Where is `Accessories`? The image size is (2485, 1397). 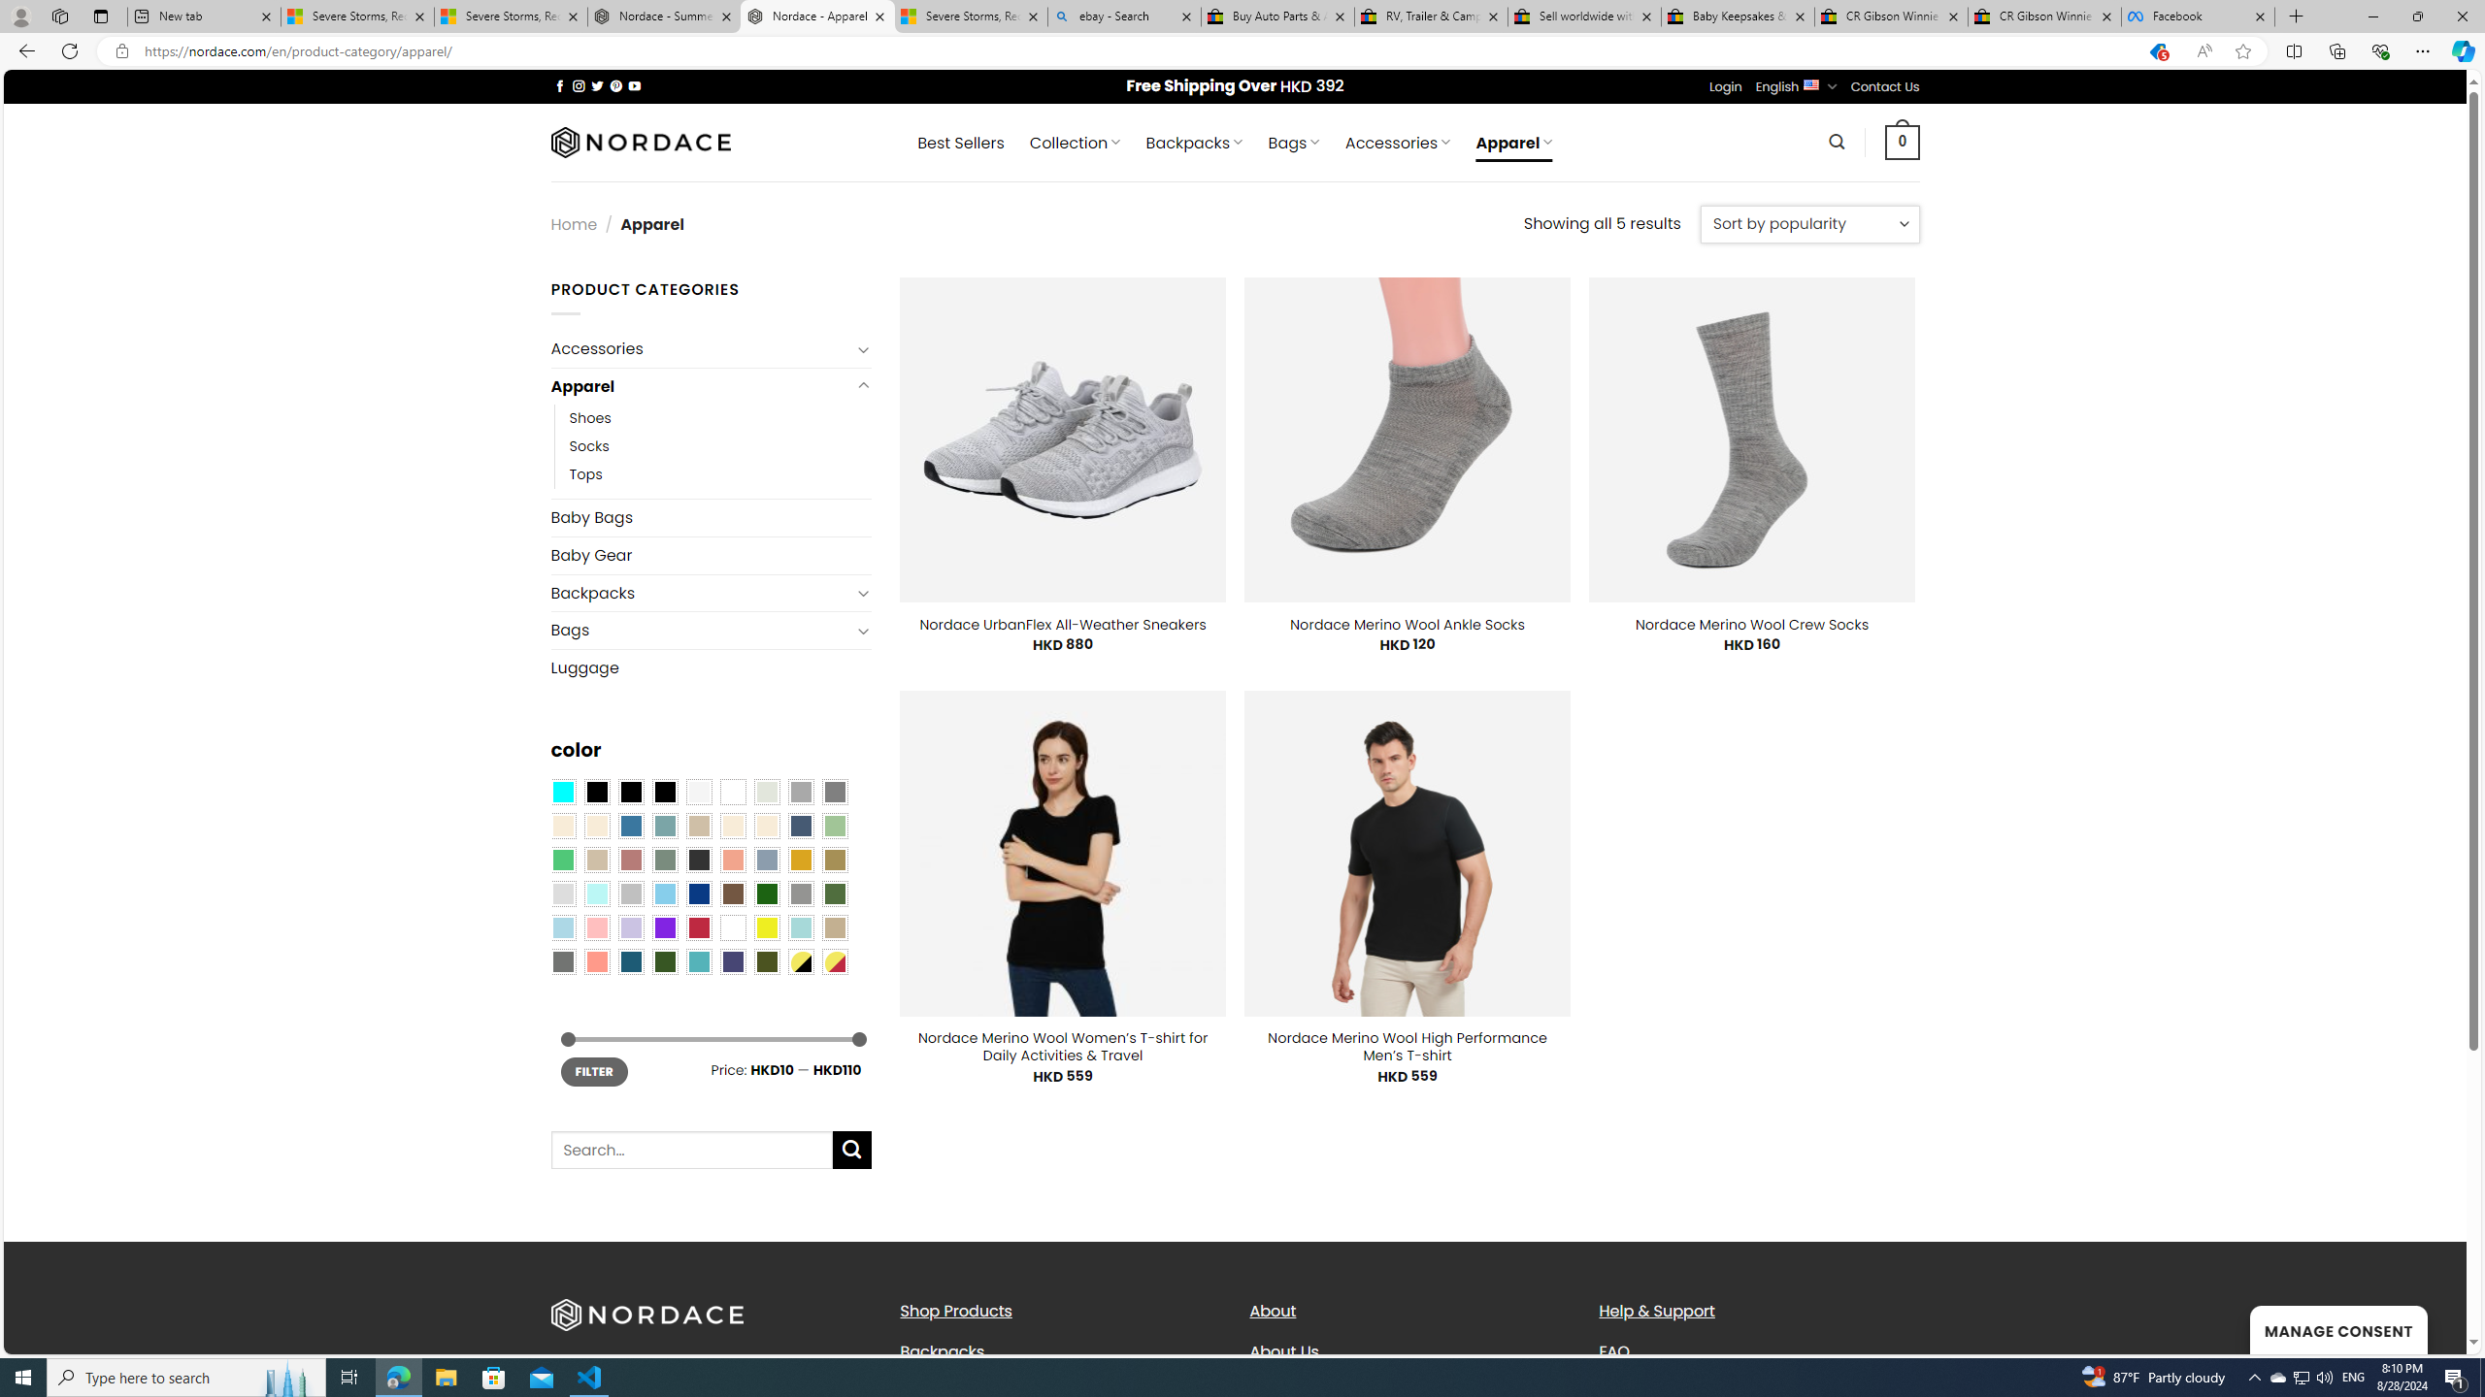
Accessories is located at coordinates (701, 349).